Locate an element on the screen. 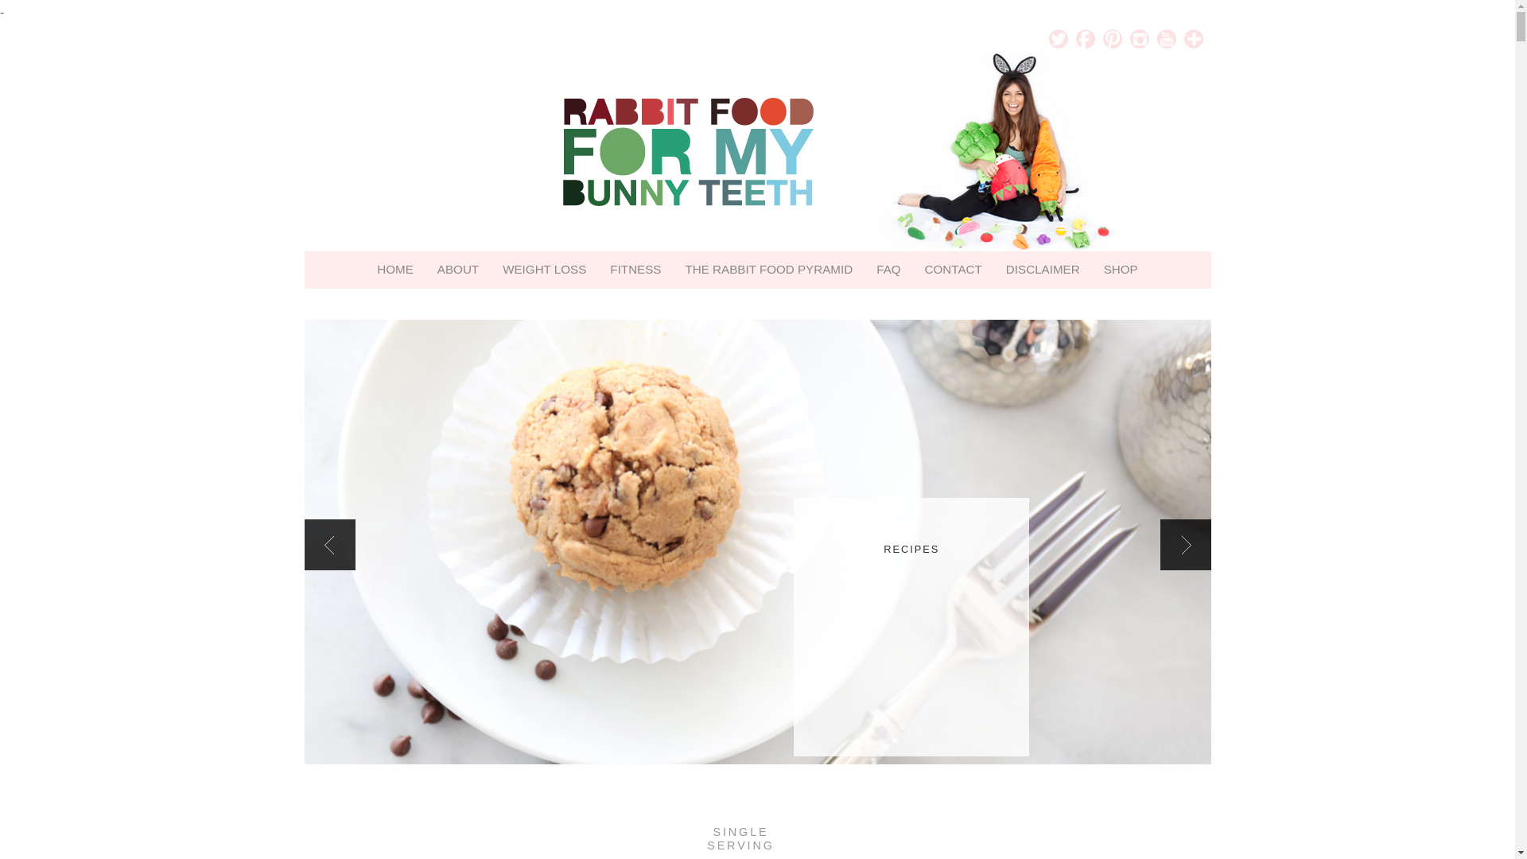 The width and height of the screenshot is (1527, 859). DISCLAIMER is located at coordinates (1042, 269).